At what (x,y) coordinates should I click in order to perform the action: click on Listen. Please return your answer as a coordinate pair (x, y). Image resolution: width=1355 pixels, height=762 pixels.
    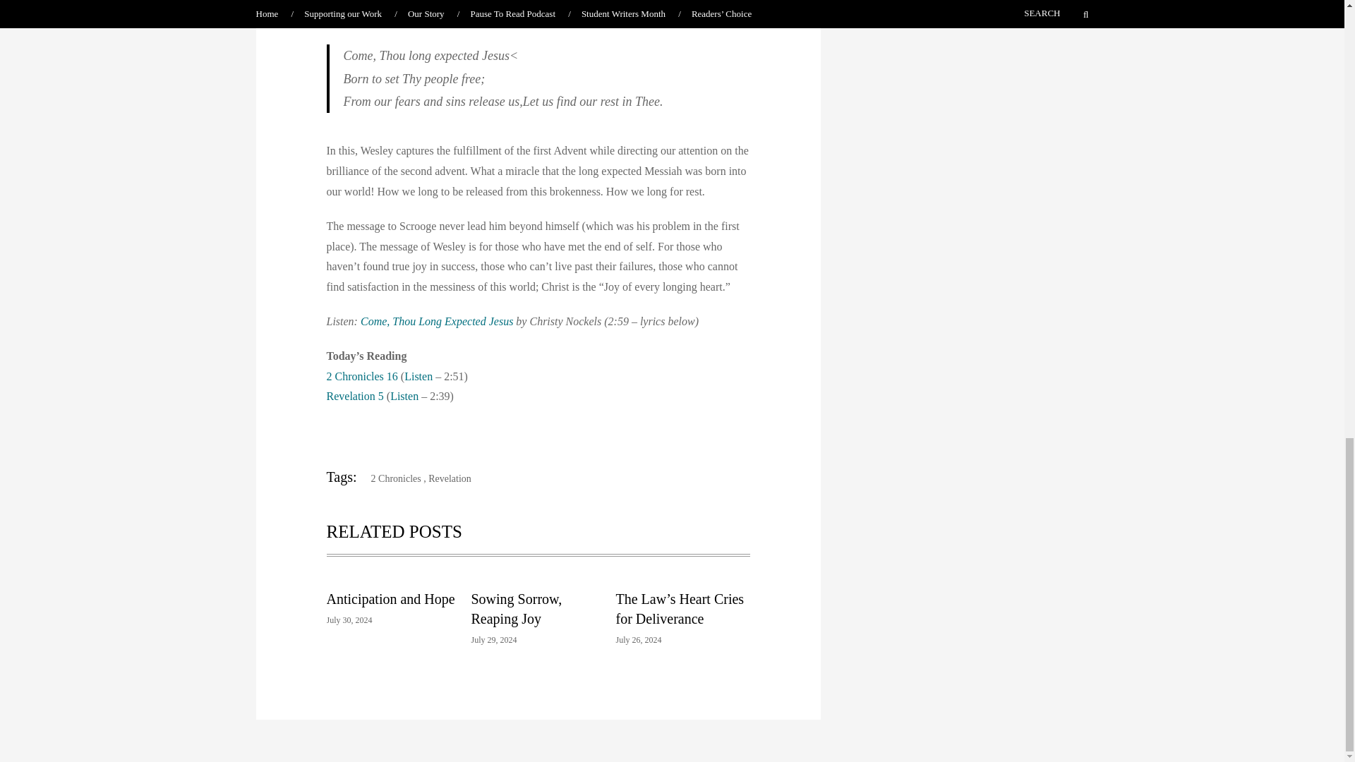
    Looking at the image, I should click on (418, 376).